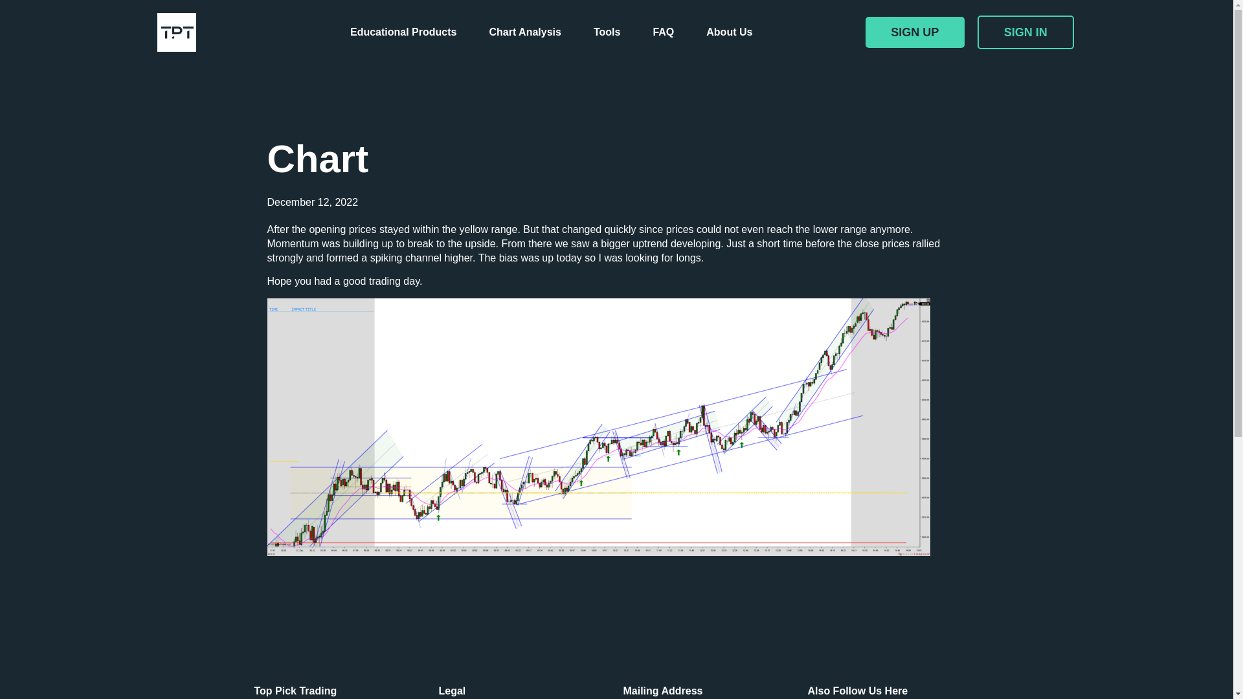 Image resolution: width=1243 pixels, height=699 pixels. Describe the element at coordinates (914, 32) in the screenshot. I see `SIGN UP` at that location.